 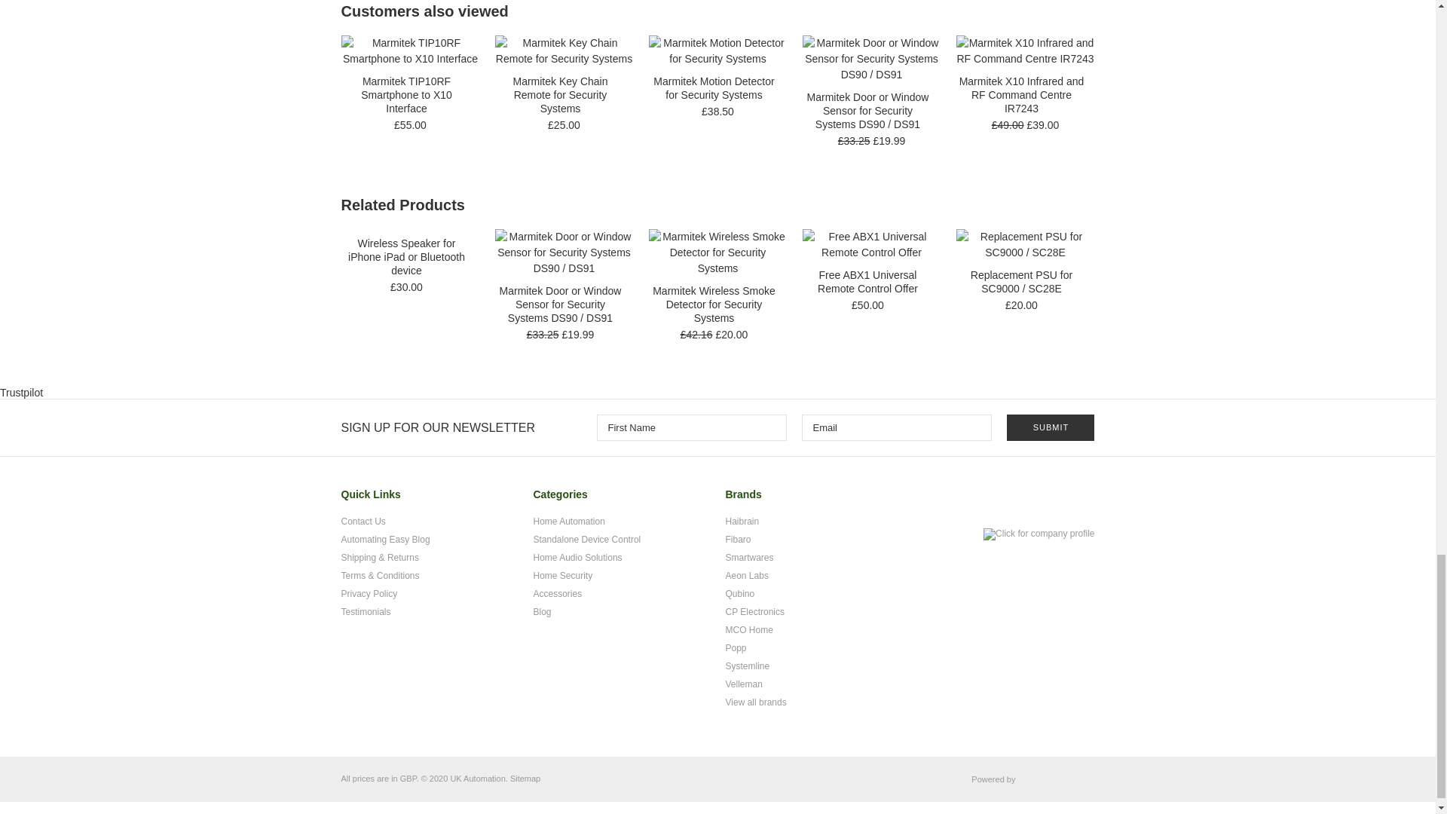 I want to click on Twitter, so click(x=990, y=500).